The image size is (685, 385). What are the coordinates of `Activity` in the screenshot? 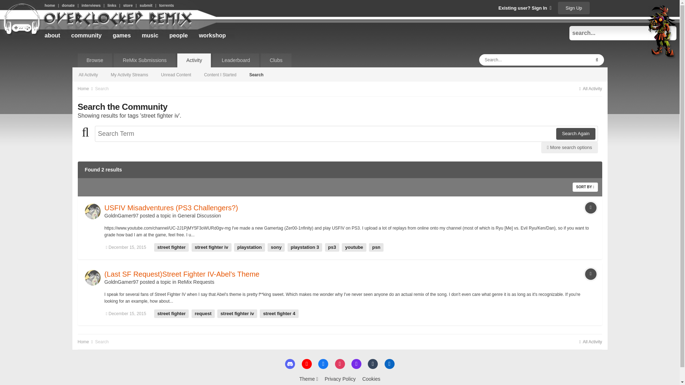 It's located at (194, 61).